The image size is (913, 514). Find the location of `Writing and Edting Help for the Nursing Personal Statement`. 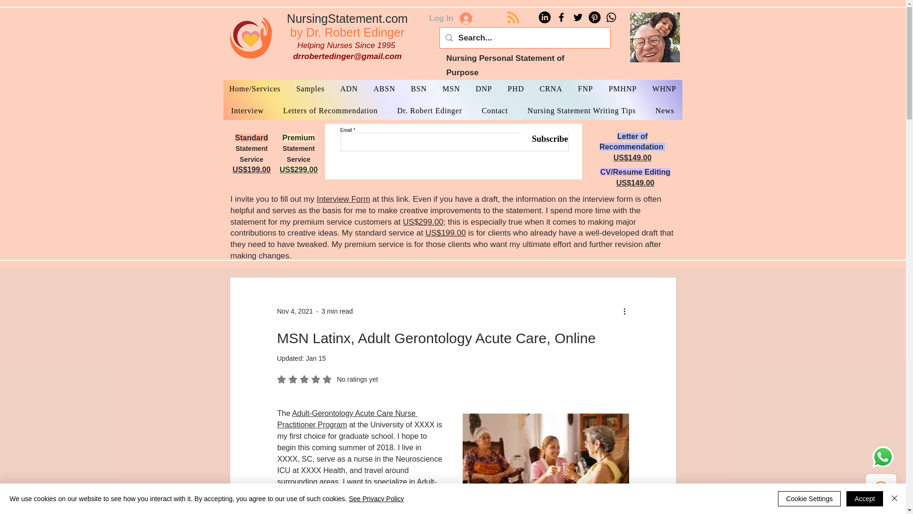

Writing and Edting Help for the Nursing Personal Statement is located at coordinates (250, 37).